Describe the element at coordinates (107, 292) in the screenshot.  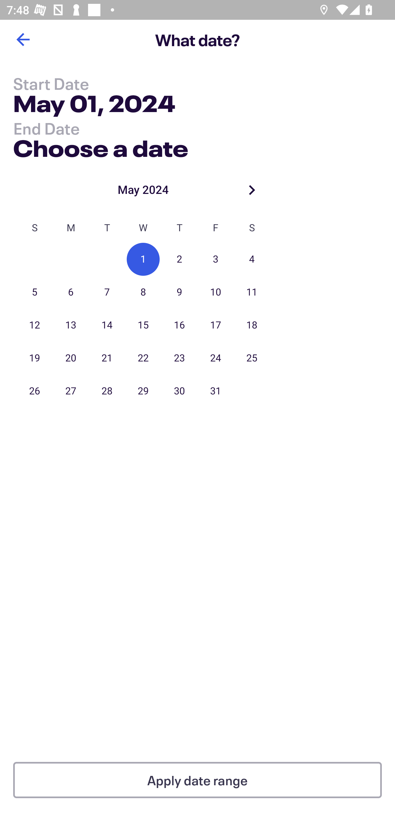
I see `7 07 May 2024` at that location.